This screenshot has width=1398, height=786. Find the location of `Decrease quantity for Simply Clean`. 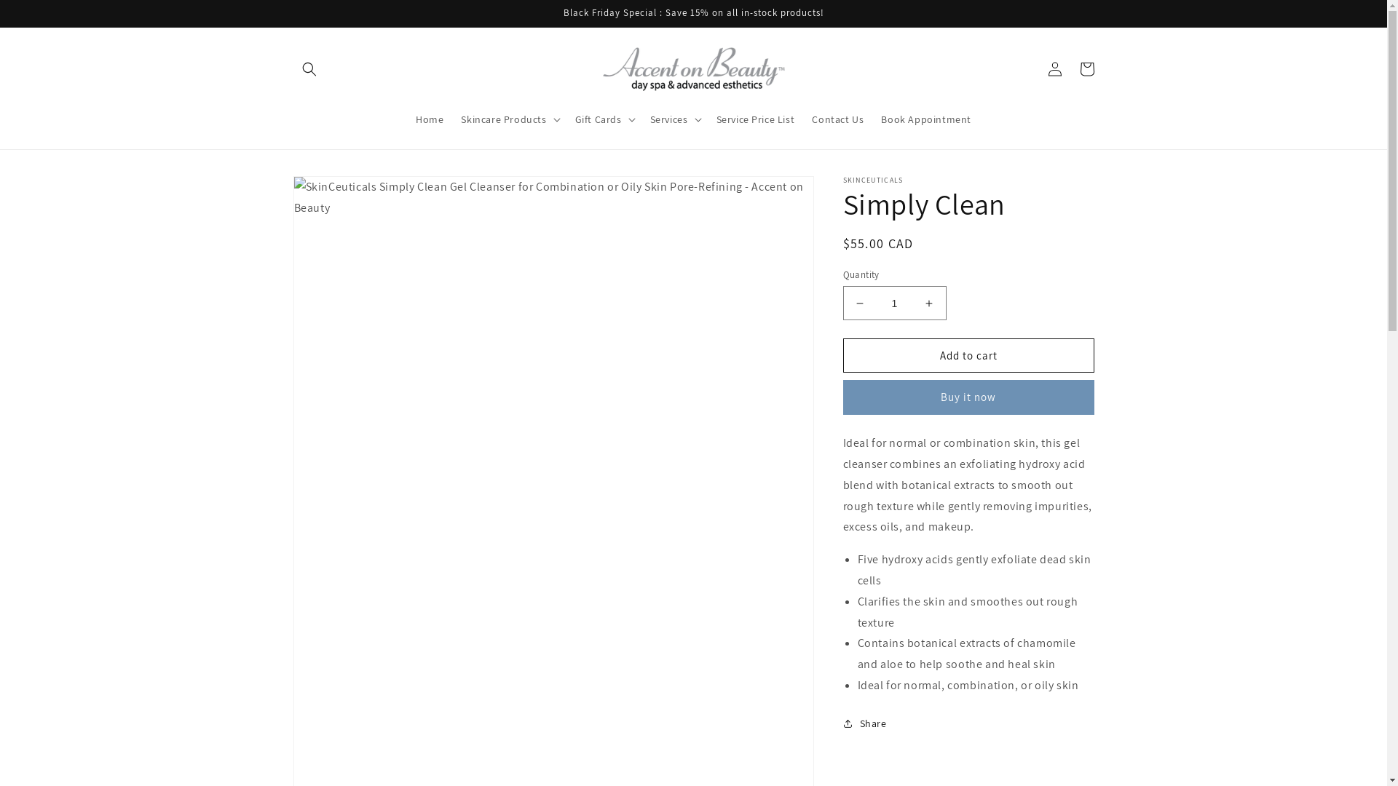

Decrease quantity for Simply Clean is located at coordinates (859, 303).